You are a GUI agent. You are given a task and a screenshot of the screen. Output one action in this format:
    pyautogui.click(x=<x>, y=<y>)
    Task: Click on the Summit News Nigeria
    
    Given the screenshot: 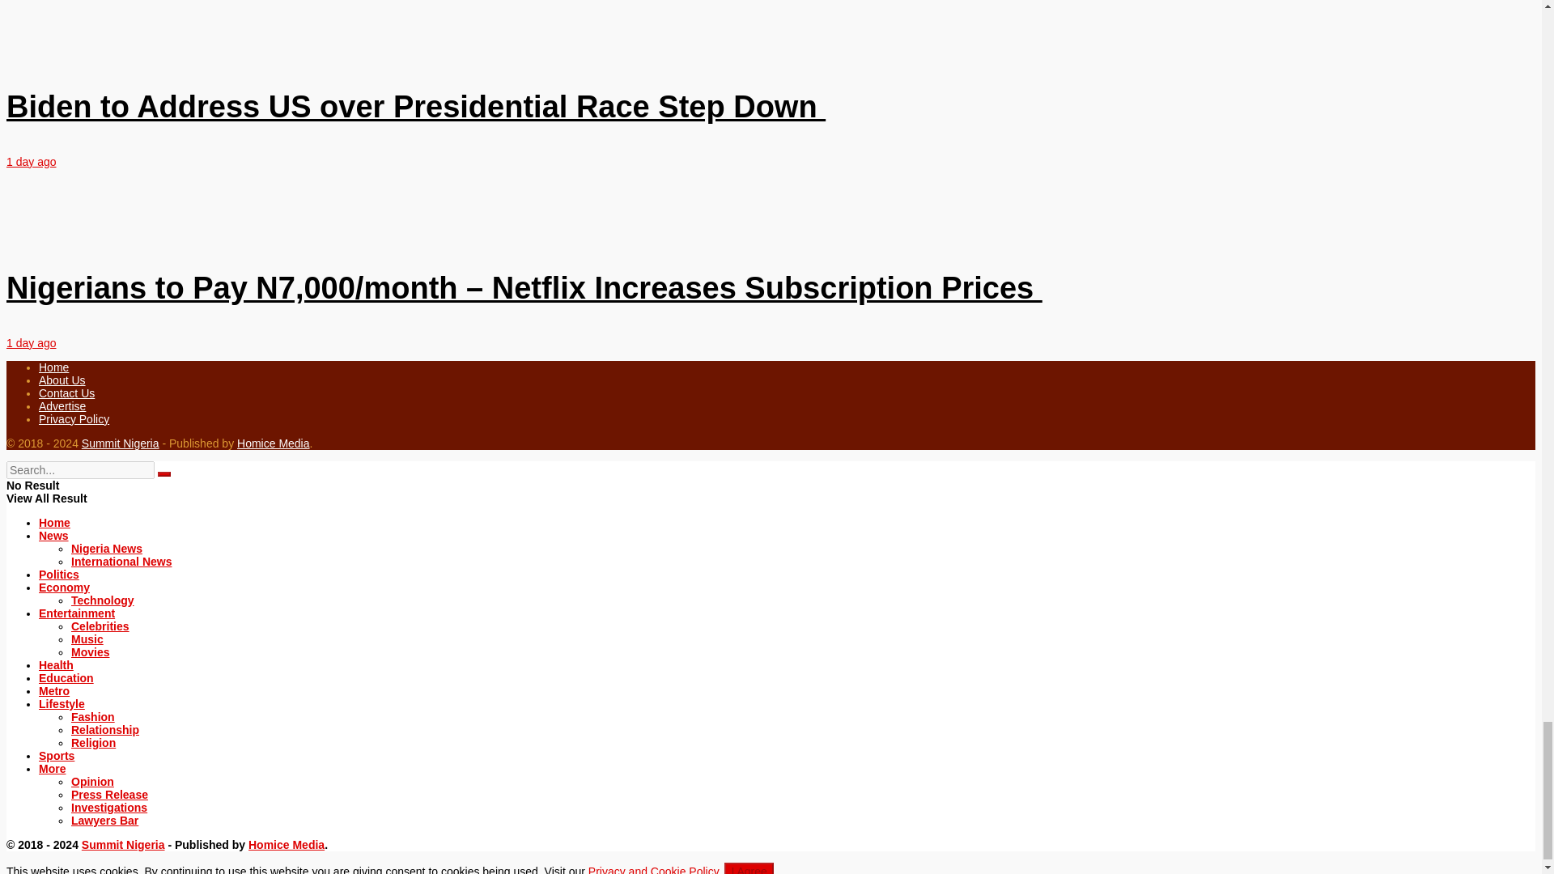 What is the action you would take?
    pyautogui.click(x=121, y=443)
    